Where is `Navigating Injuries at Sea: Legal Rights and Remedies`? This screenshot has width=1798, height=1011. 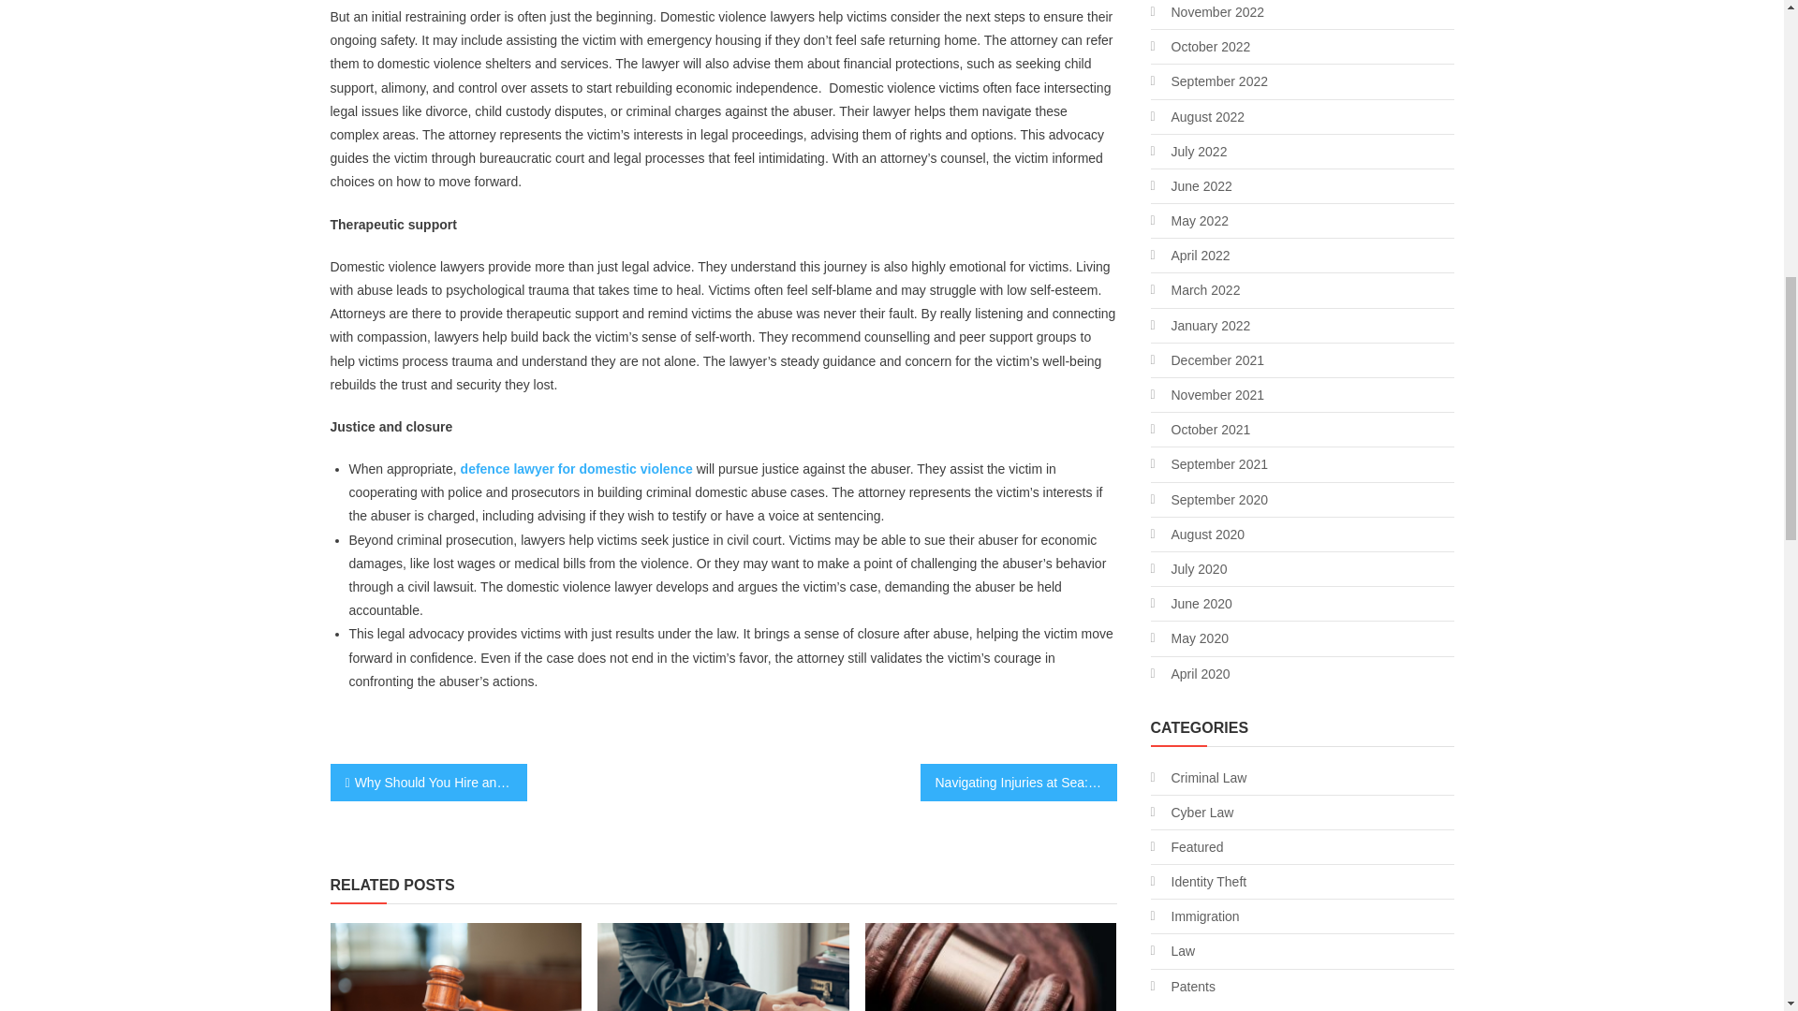 Navigating Injuries at Sea: Legal Rights and Remedies is located at coordinates (1017, 783).